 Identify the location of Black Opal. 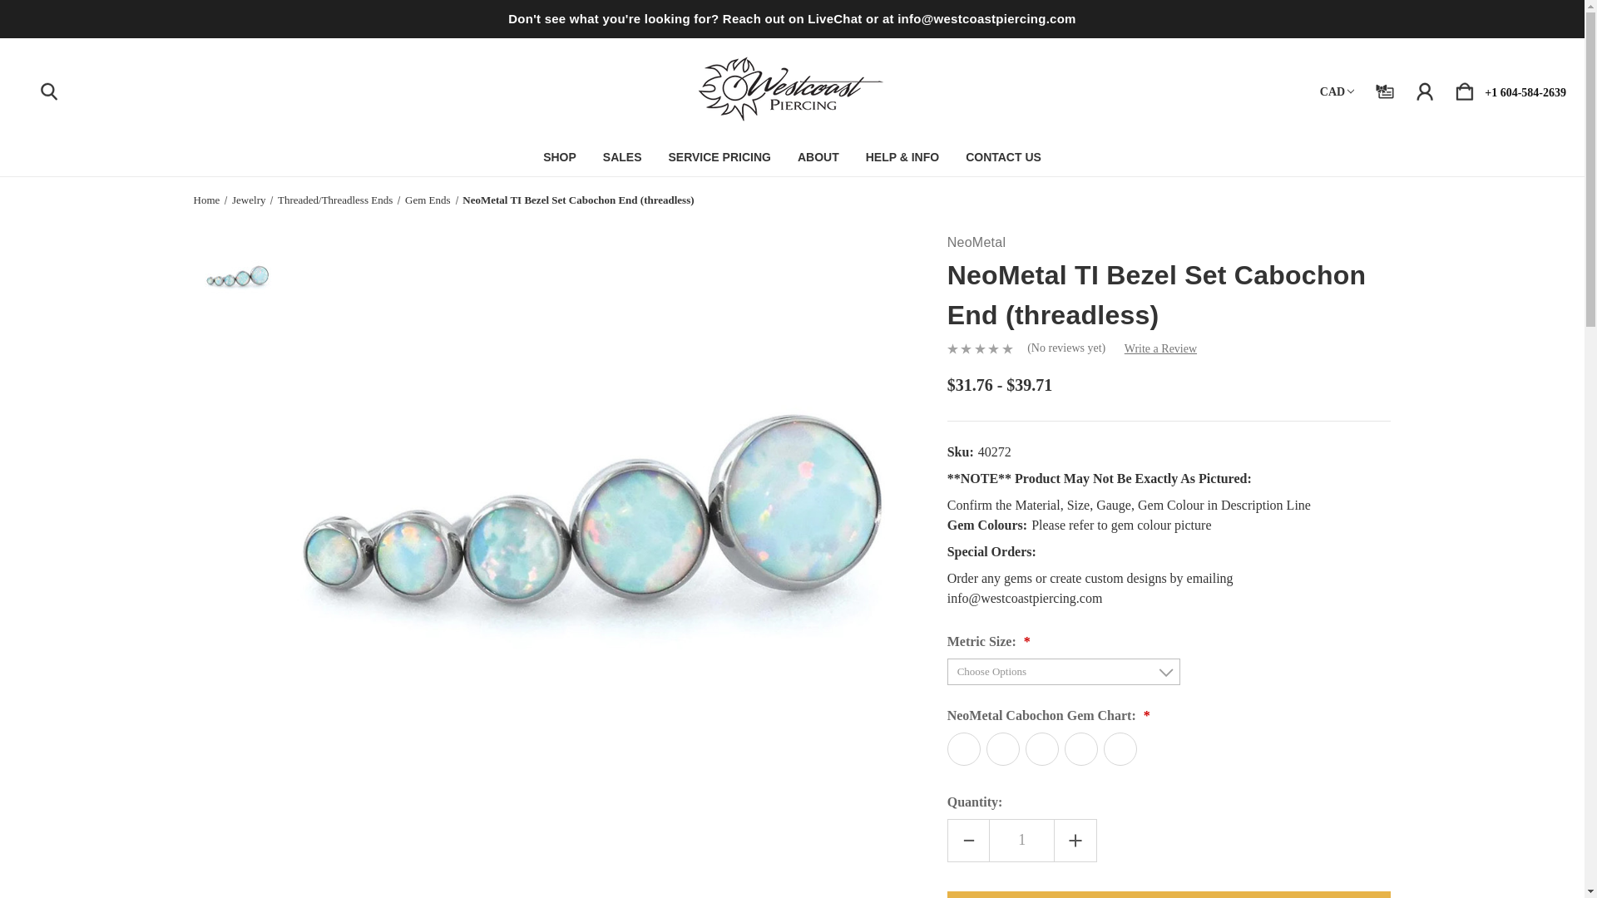
(963, 749).